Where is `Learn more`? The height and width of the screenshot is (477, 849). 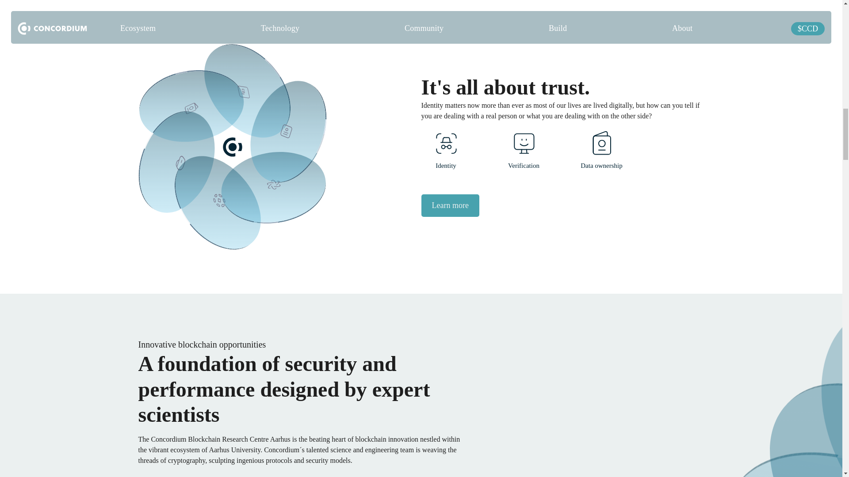 Learn more is located at coordinates (450, 206).